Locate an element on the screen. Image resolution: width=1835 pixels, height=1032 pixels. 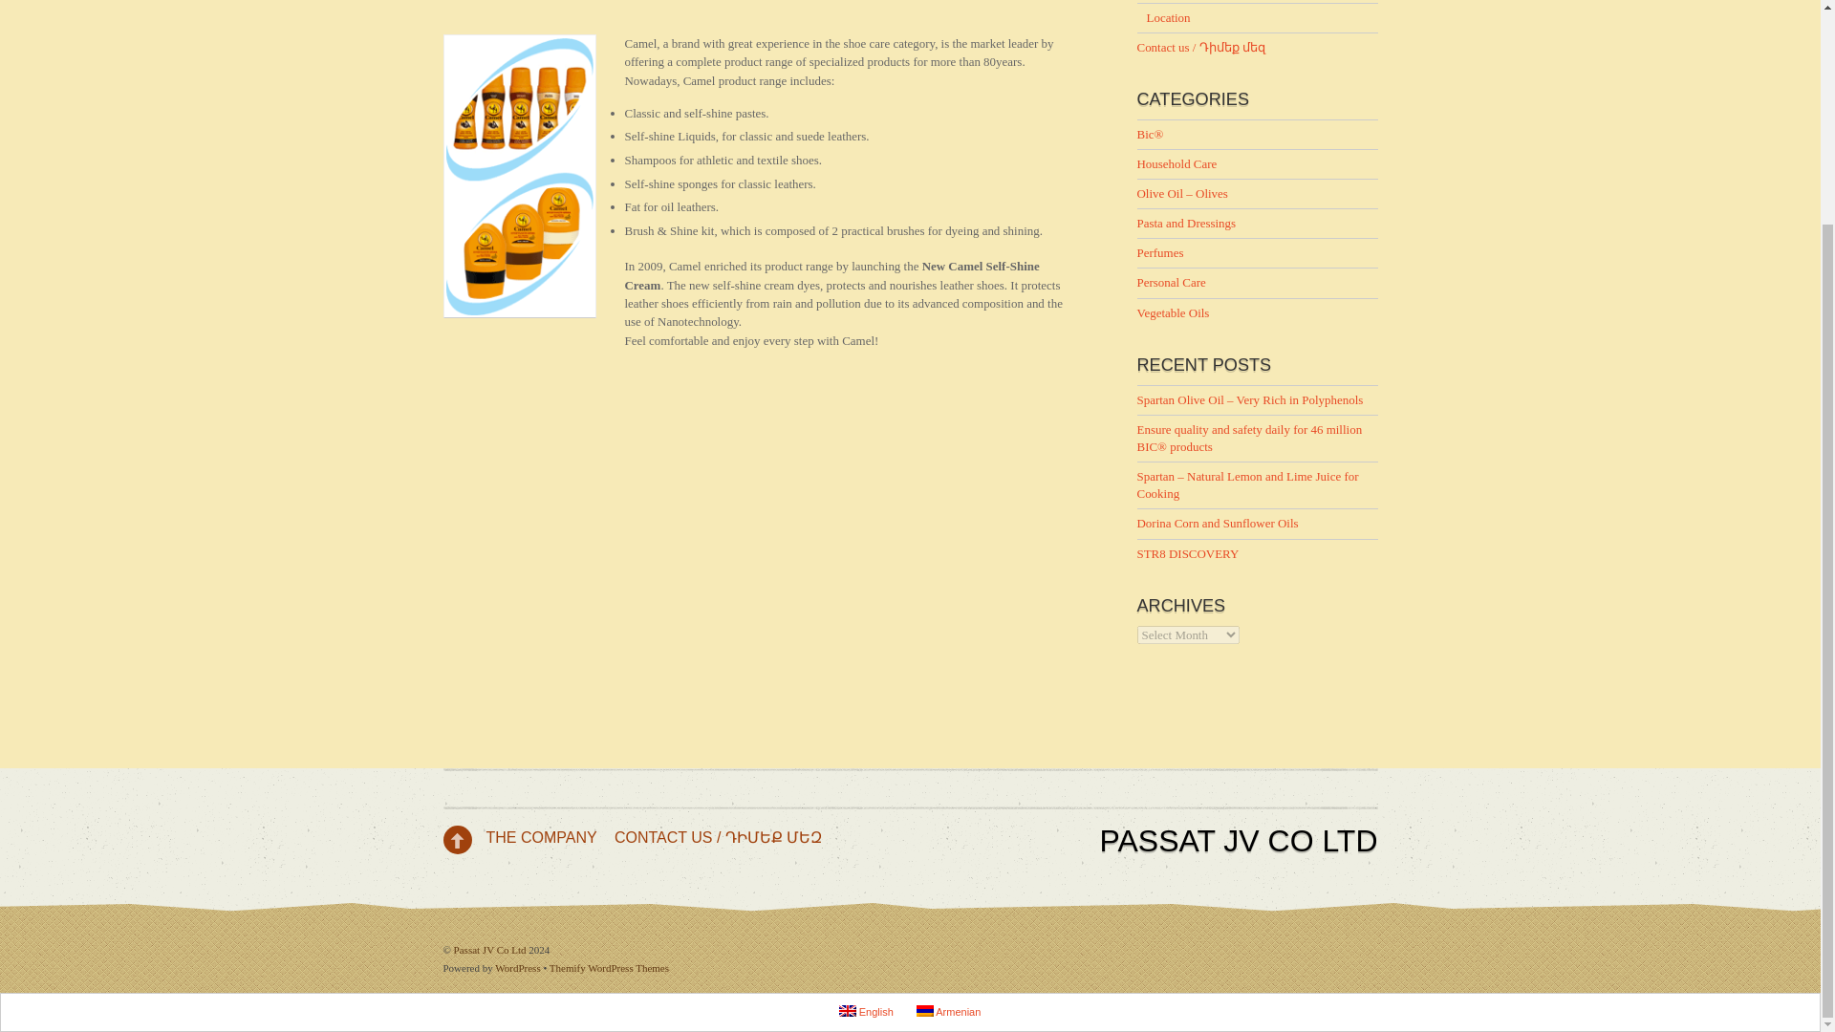
Personal Care is located at coordinates (1172, 283).